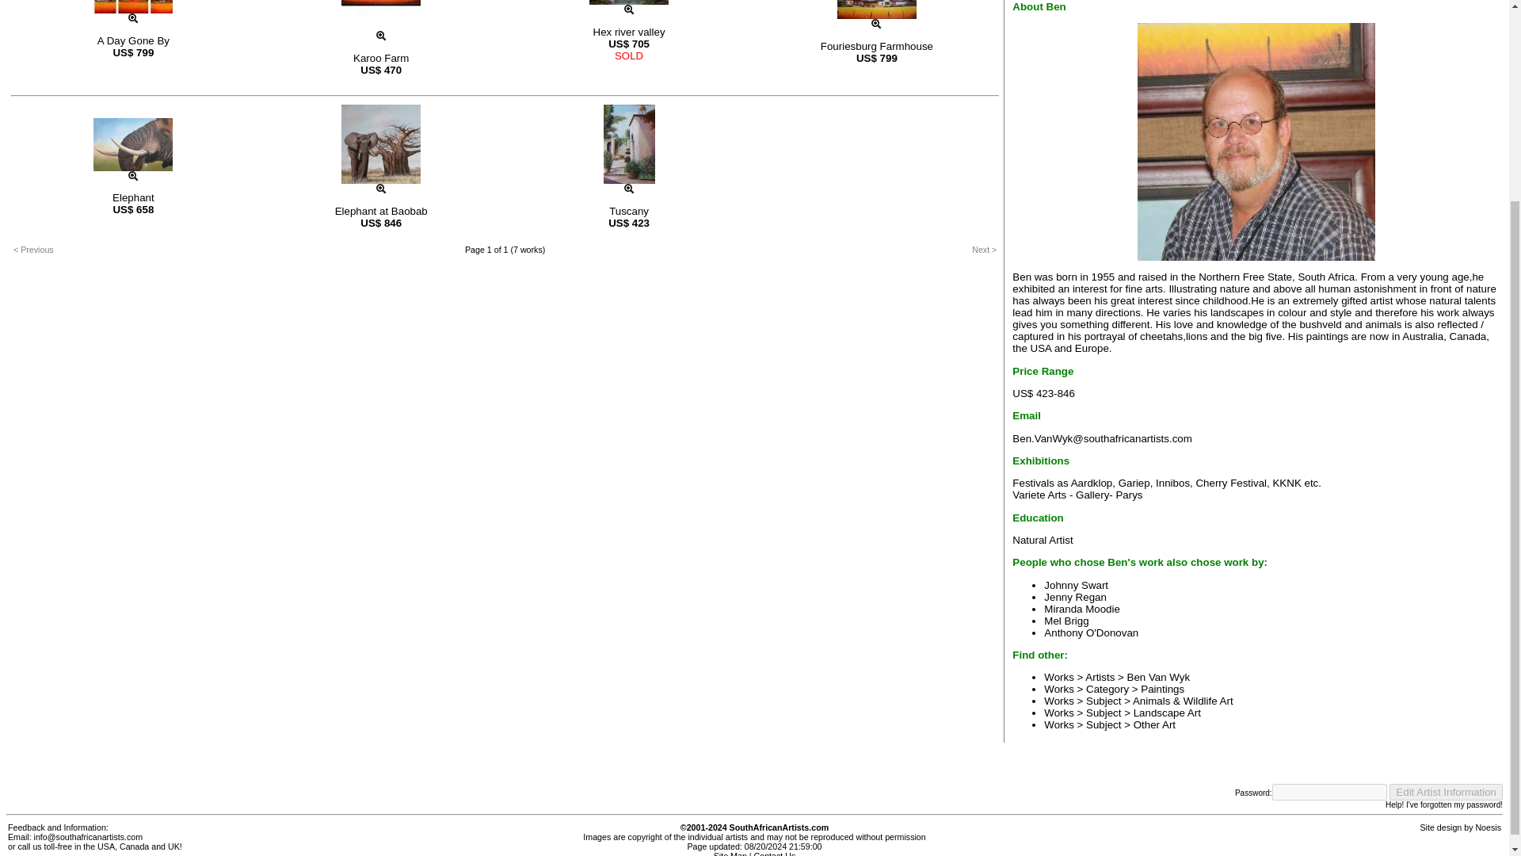 The height and width of the screenshot is (856, 1521). I want to click on View Large Image, so click(133, 176).